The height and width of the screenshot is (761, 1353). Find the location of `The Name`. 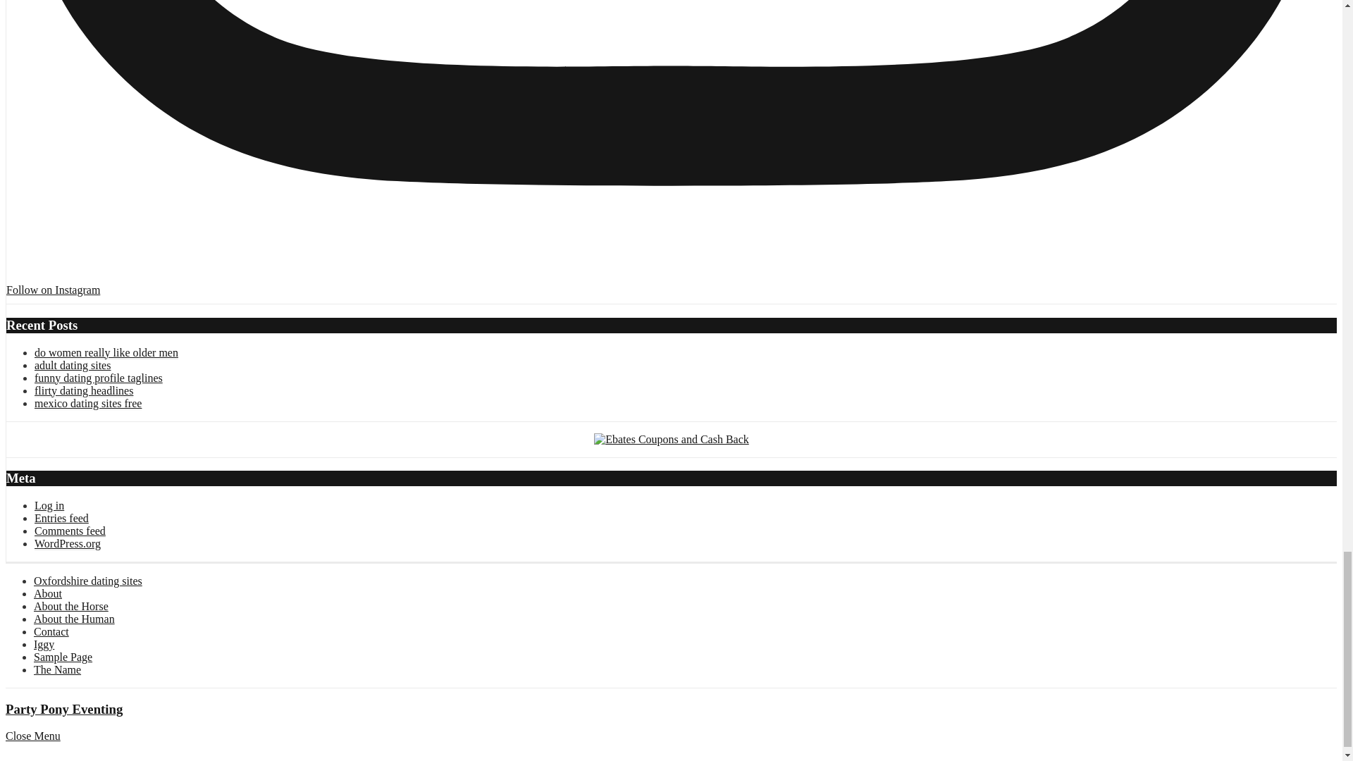

The Name is located at coordinates (58, 669).